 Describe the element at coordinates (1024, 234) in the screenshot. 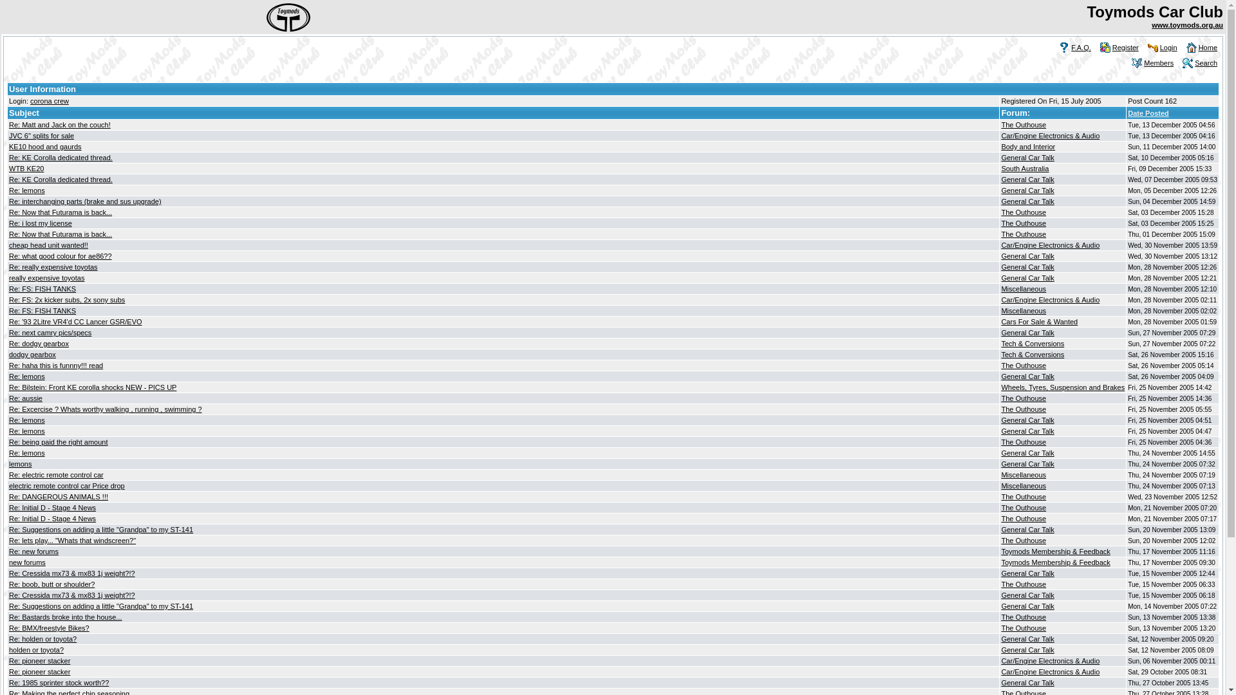

I see `The Outhouse` at that location.